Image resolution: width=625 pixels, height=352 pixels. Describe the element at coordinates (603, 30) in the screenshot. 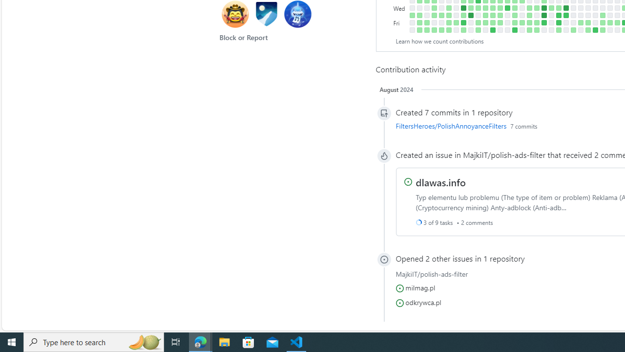

I see `2 contributions on February 24th.` at that location.